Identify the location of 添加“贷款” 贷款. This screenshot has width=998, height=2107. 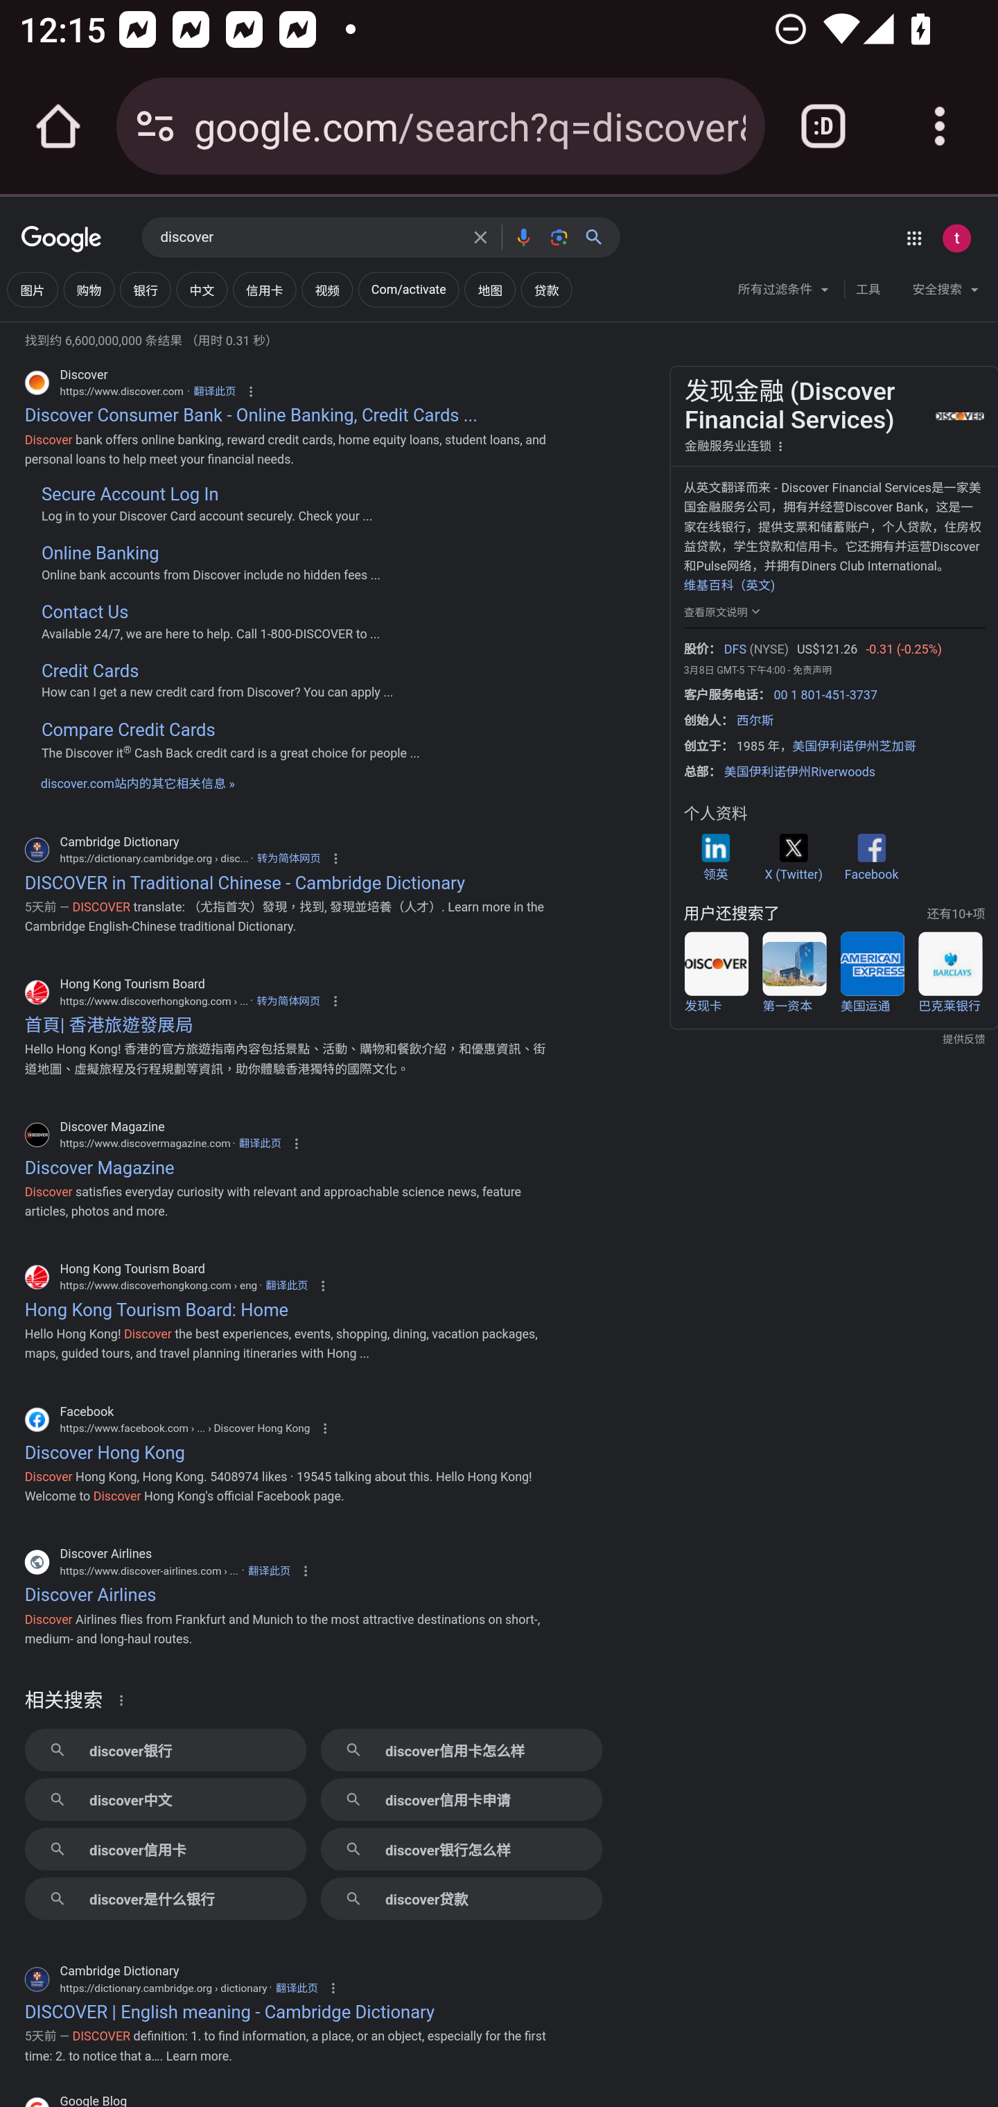
(546, 290).